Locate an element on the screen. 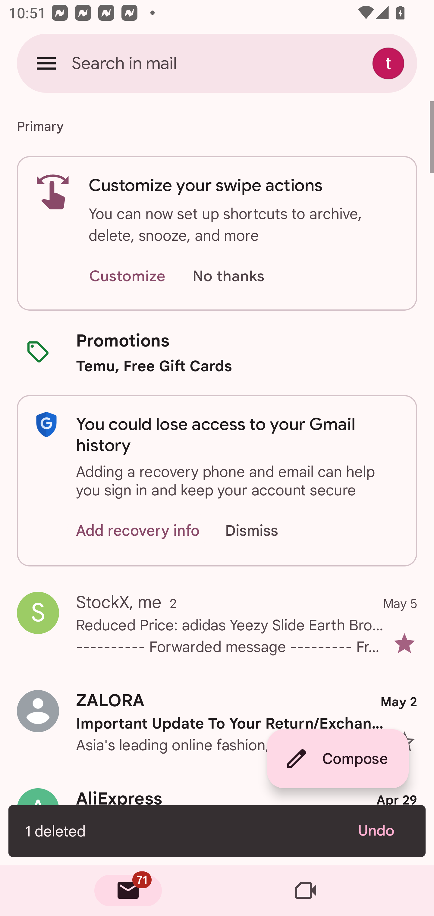 The height and width of the screenshot is (916, 434). Meet is located at coordinates (306, 891).